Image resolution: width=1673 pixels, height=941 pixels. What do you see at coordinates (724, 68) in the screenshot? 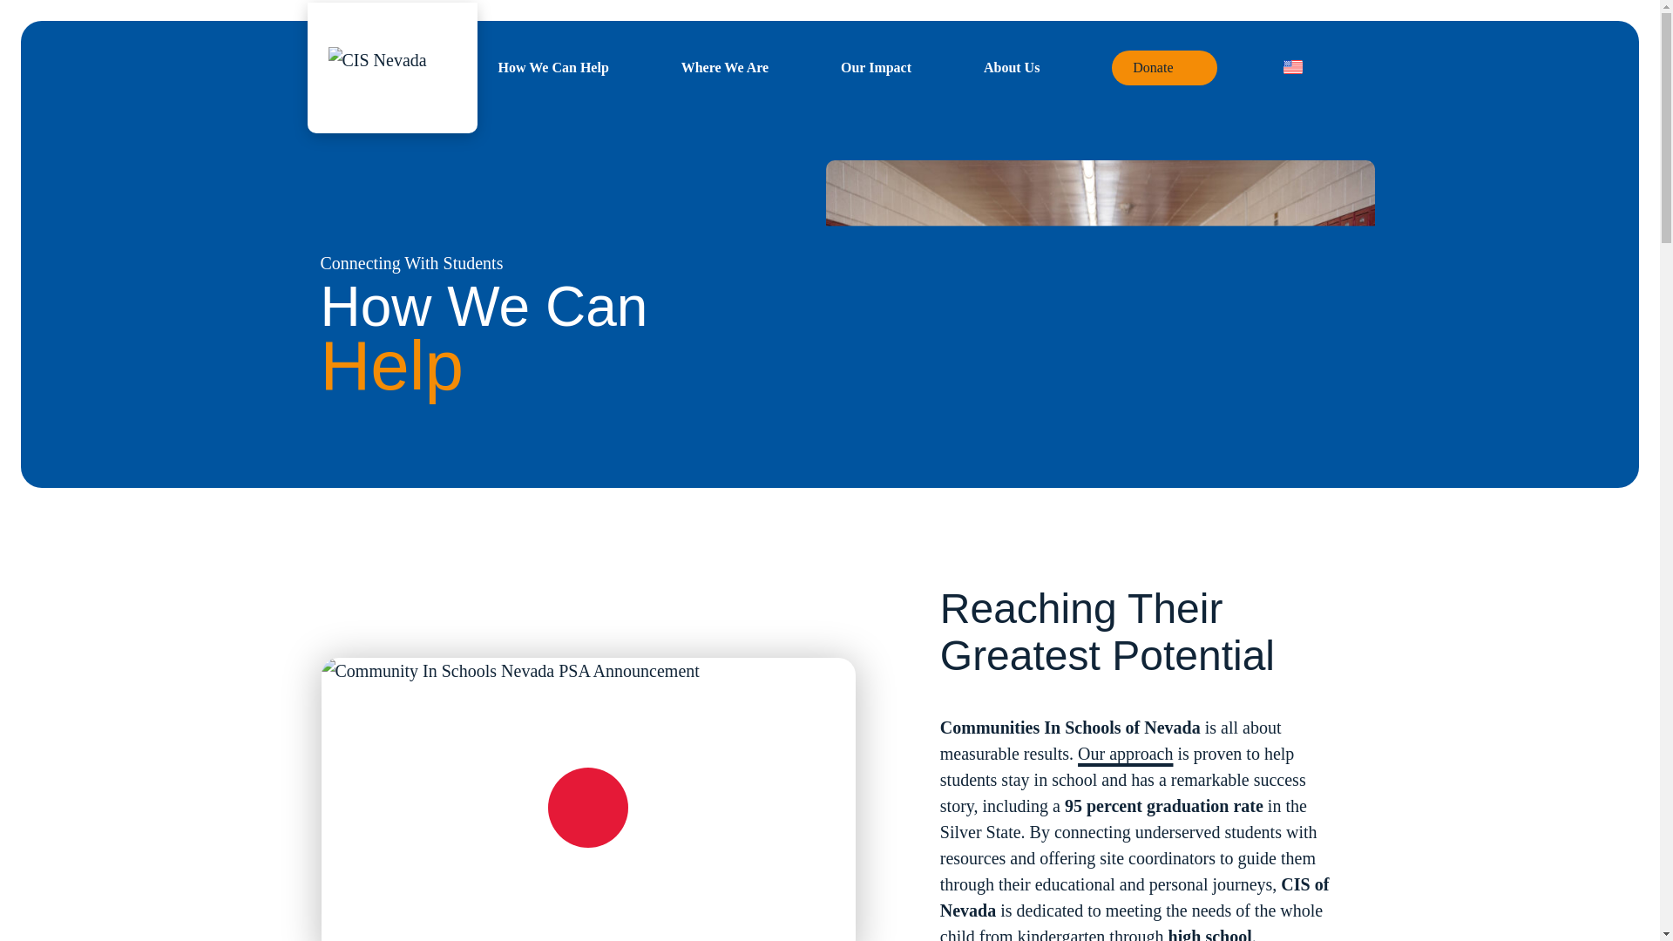
I see `Where We Are` at bounding box center [724, 68].